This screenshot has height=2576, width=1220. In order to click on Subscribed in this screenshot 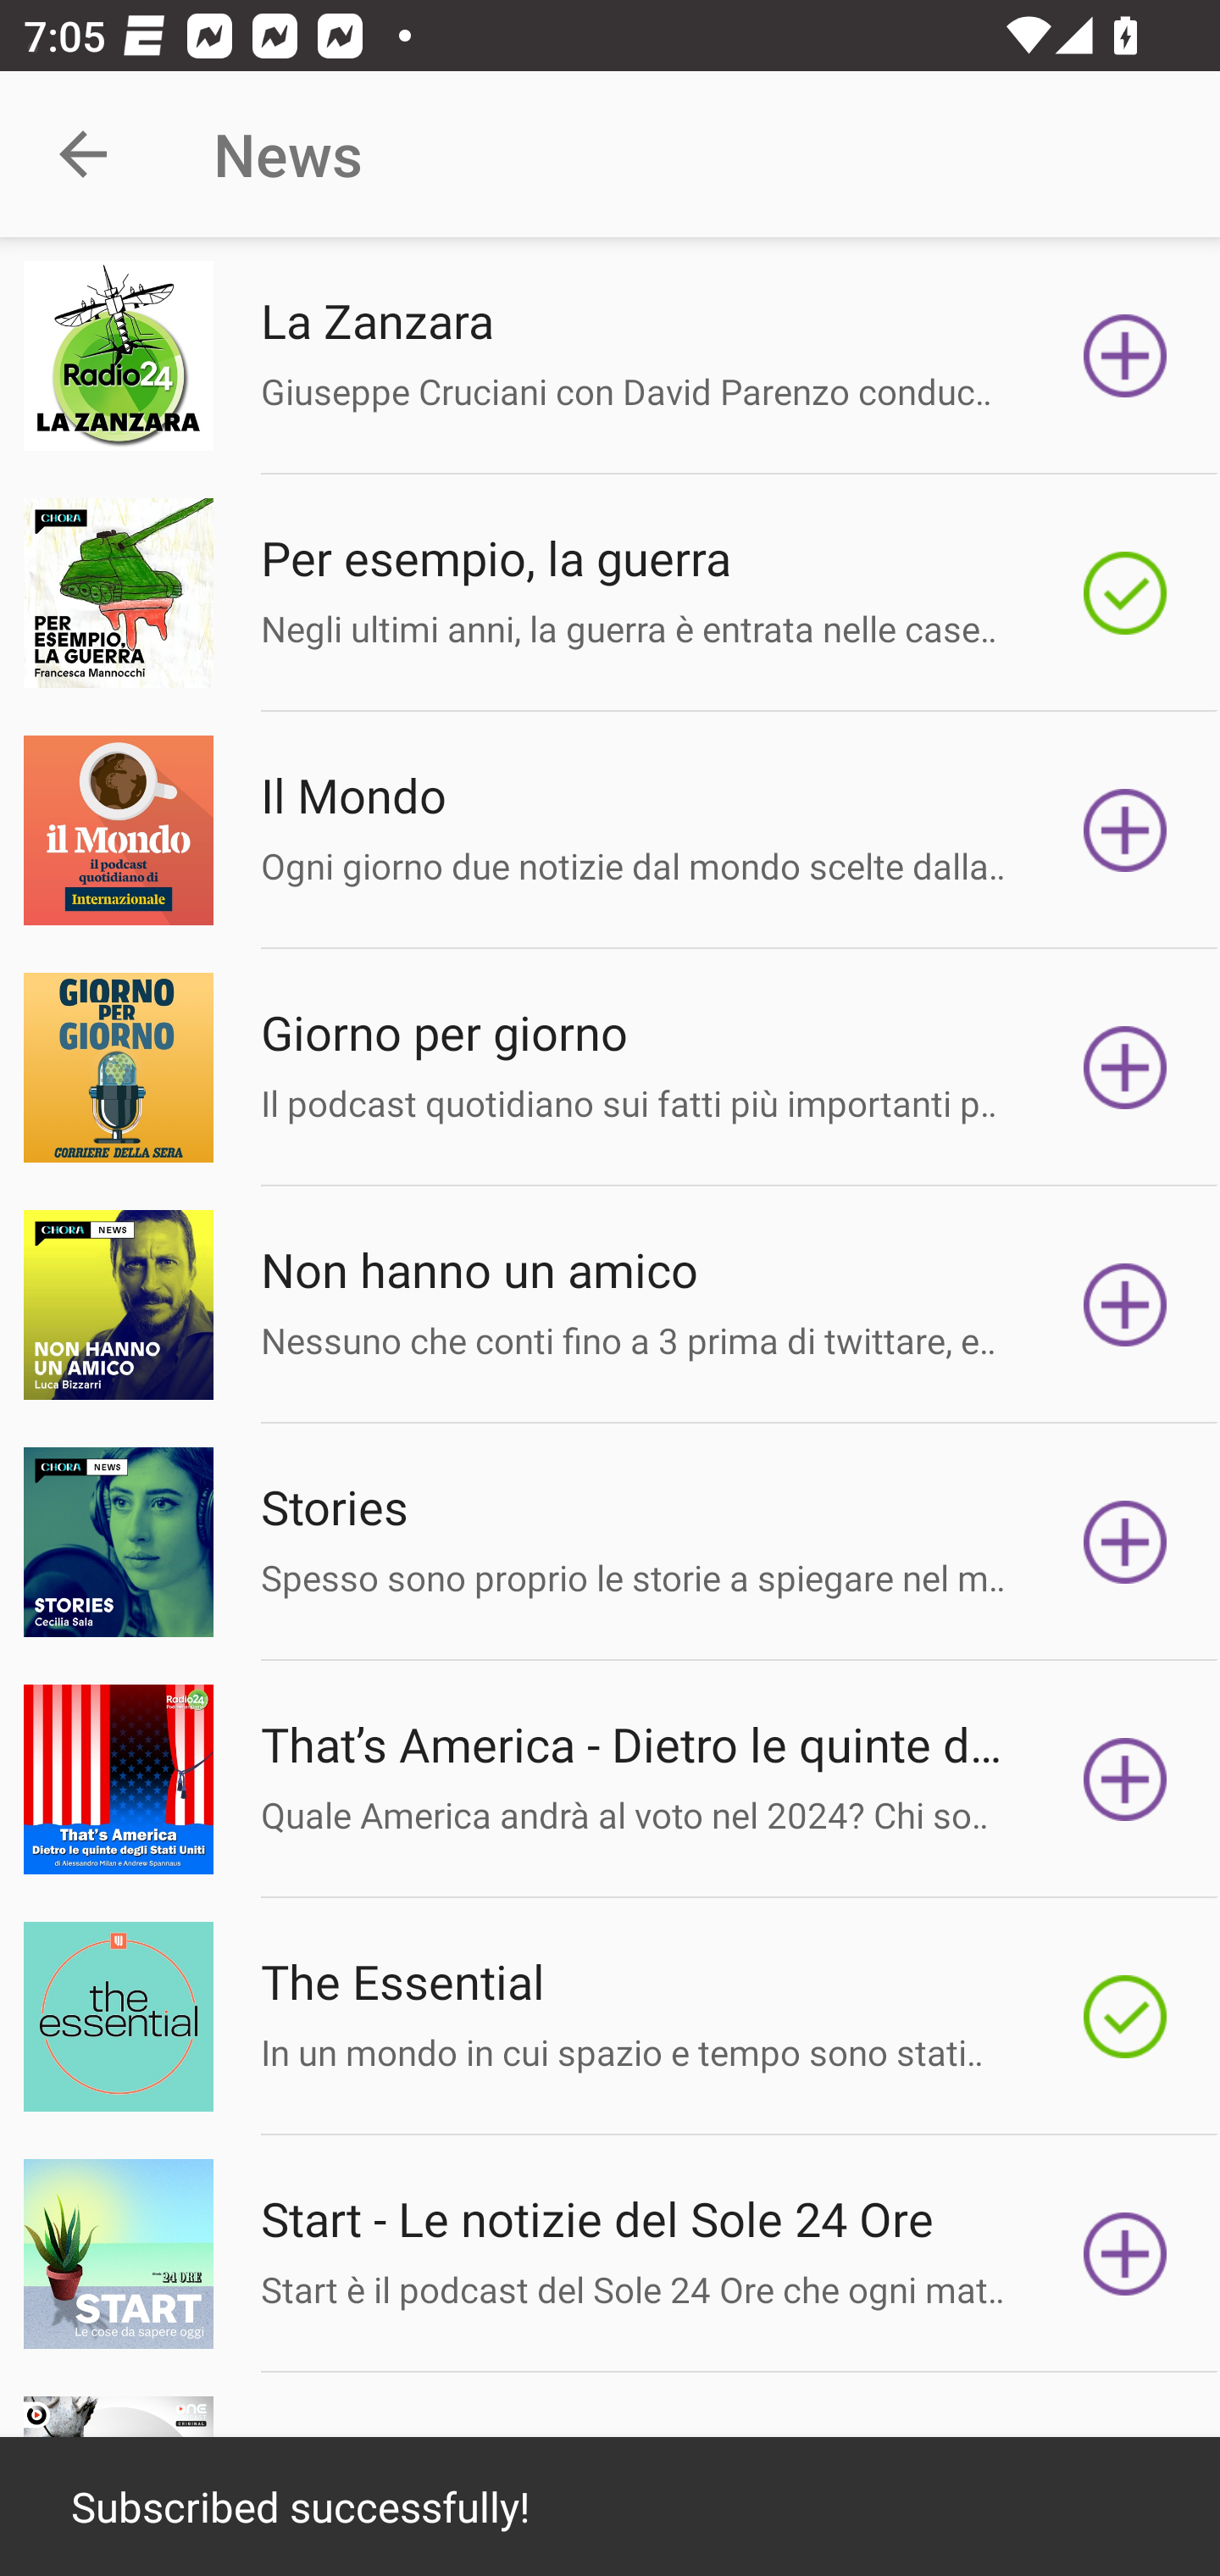, I will do `click(1125, 2017)`.